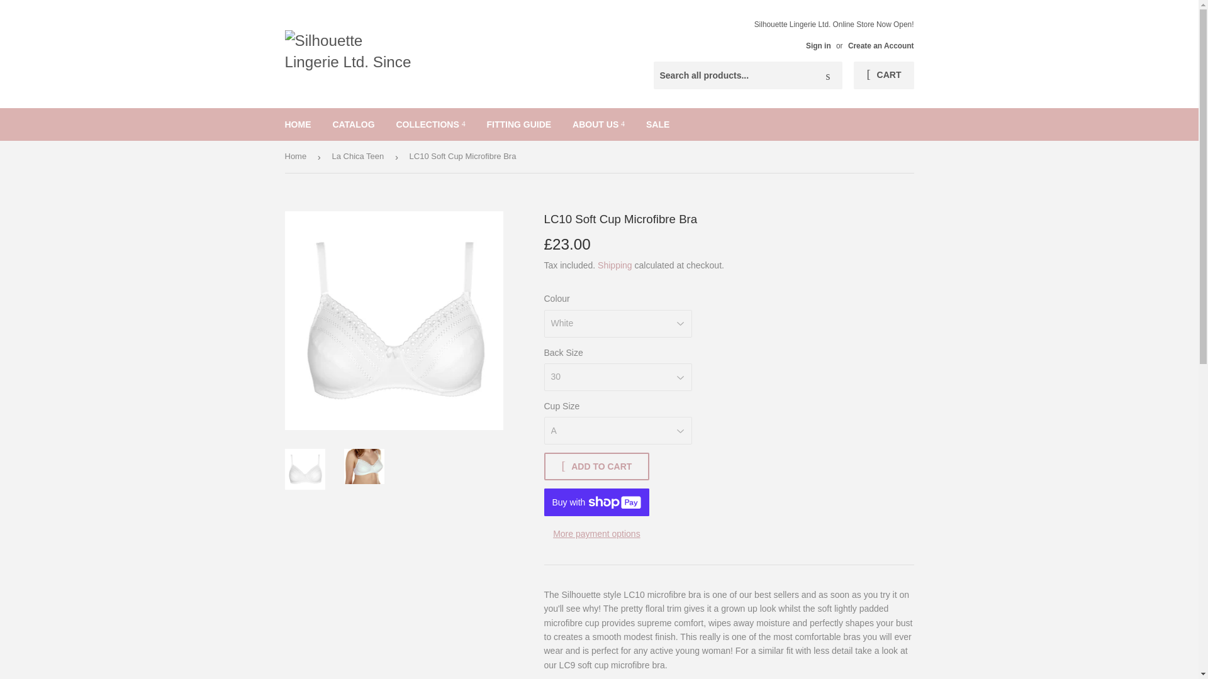 The width and height of the screenshot is (1208, 679). I want to click on Sign in, so click(818, 45).